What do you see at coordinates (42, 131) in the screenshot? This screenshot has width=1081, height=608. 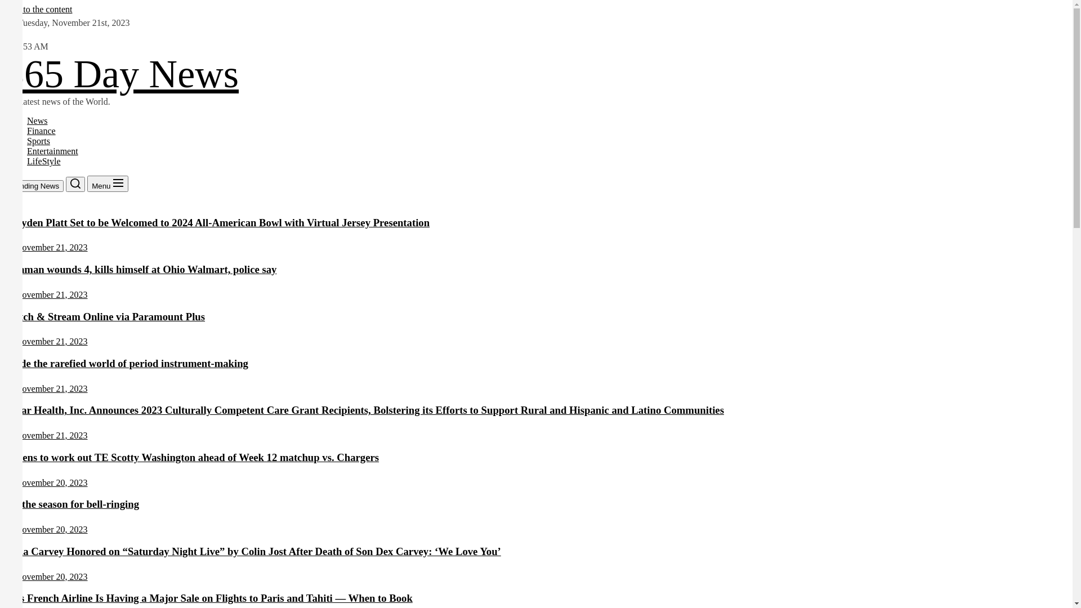 I see `Finance` at bounding box center [42, 131].